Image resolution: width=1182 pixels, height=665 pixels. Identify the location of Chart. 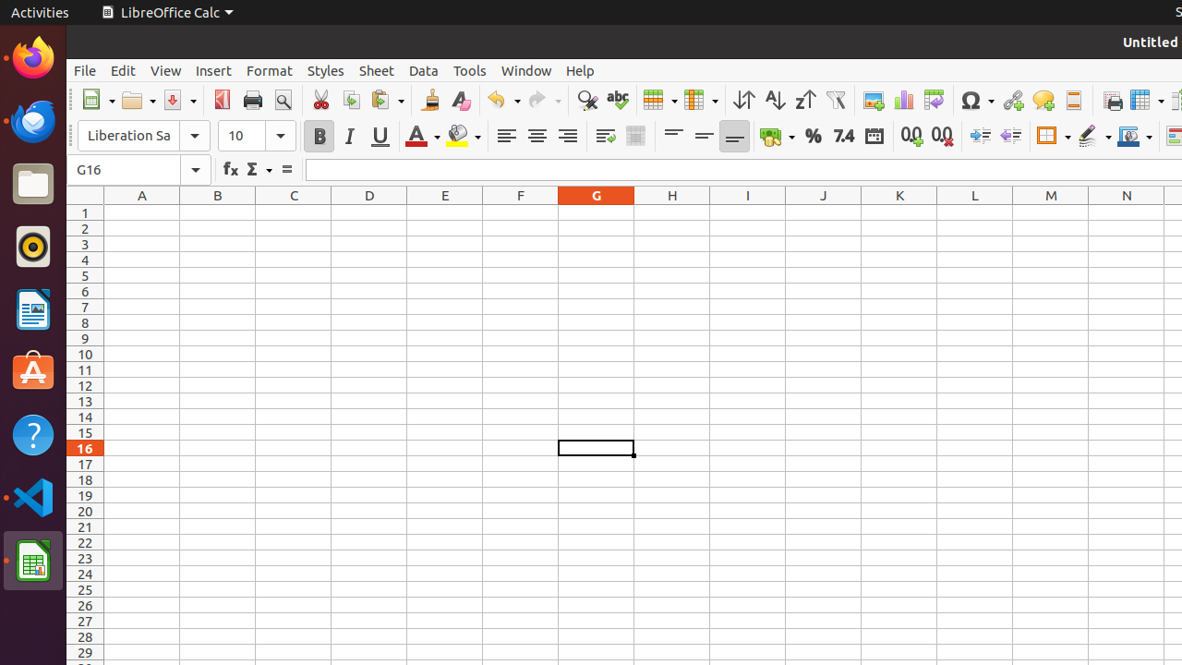
(903, 100).